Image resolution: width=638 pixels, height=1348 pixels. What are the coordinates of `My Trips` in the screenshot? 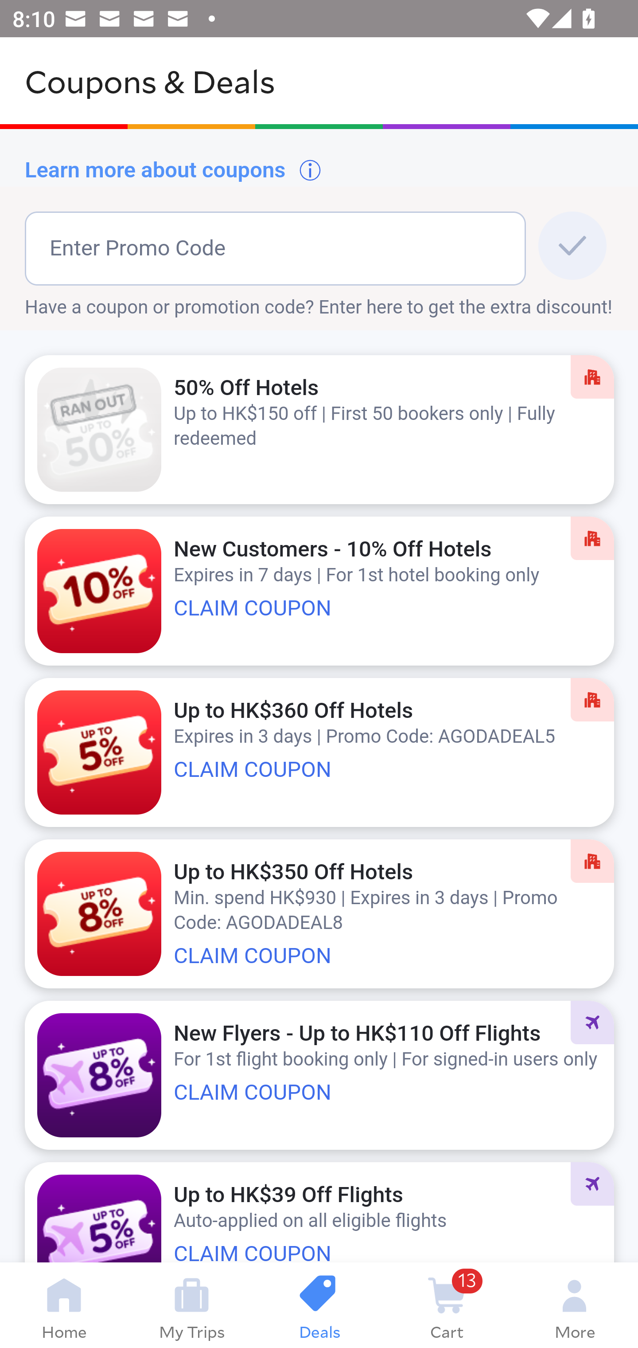 It's located at (191, 1305).